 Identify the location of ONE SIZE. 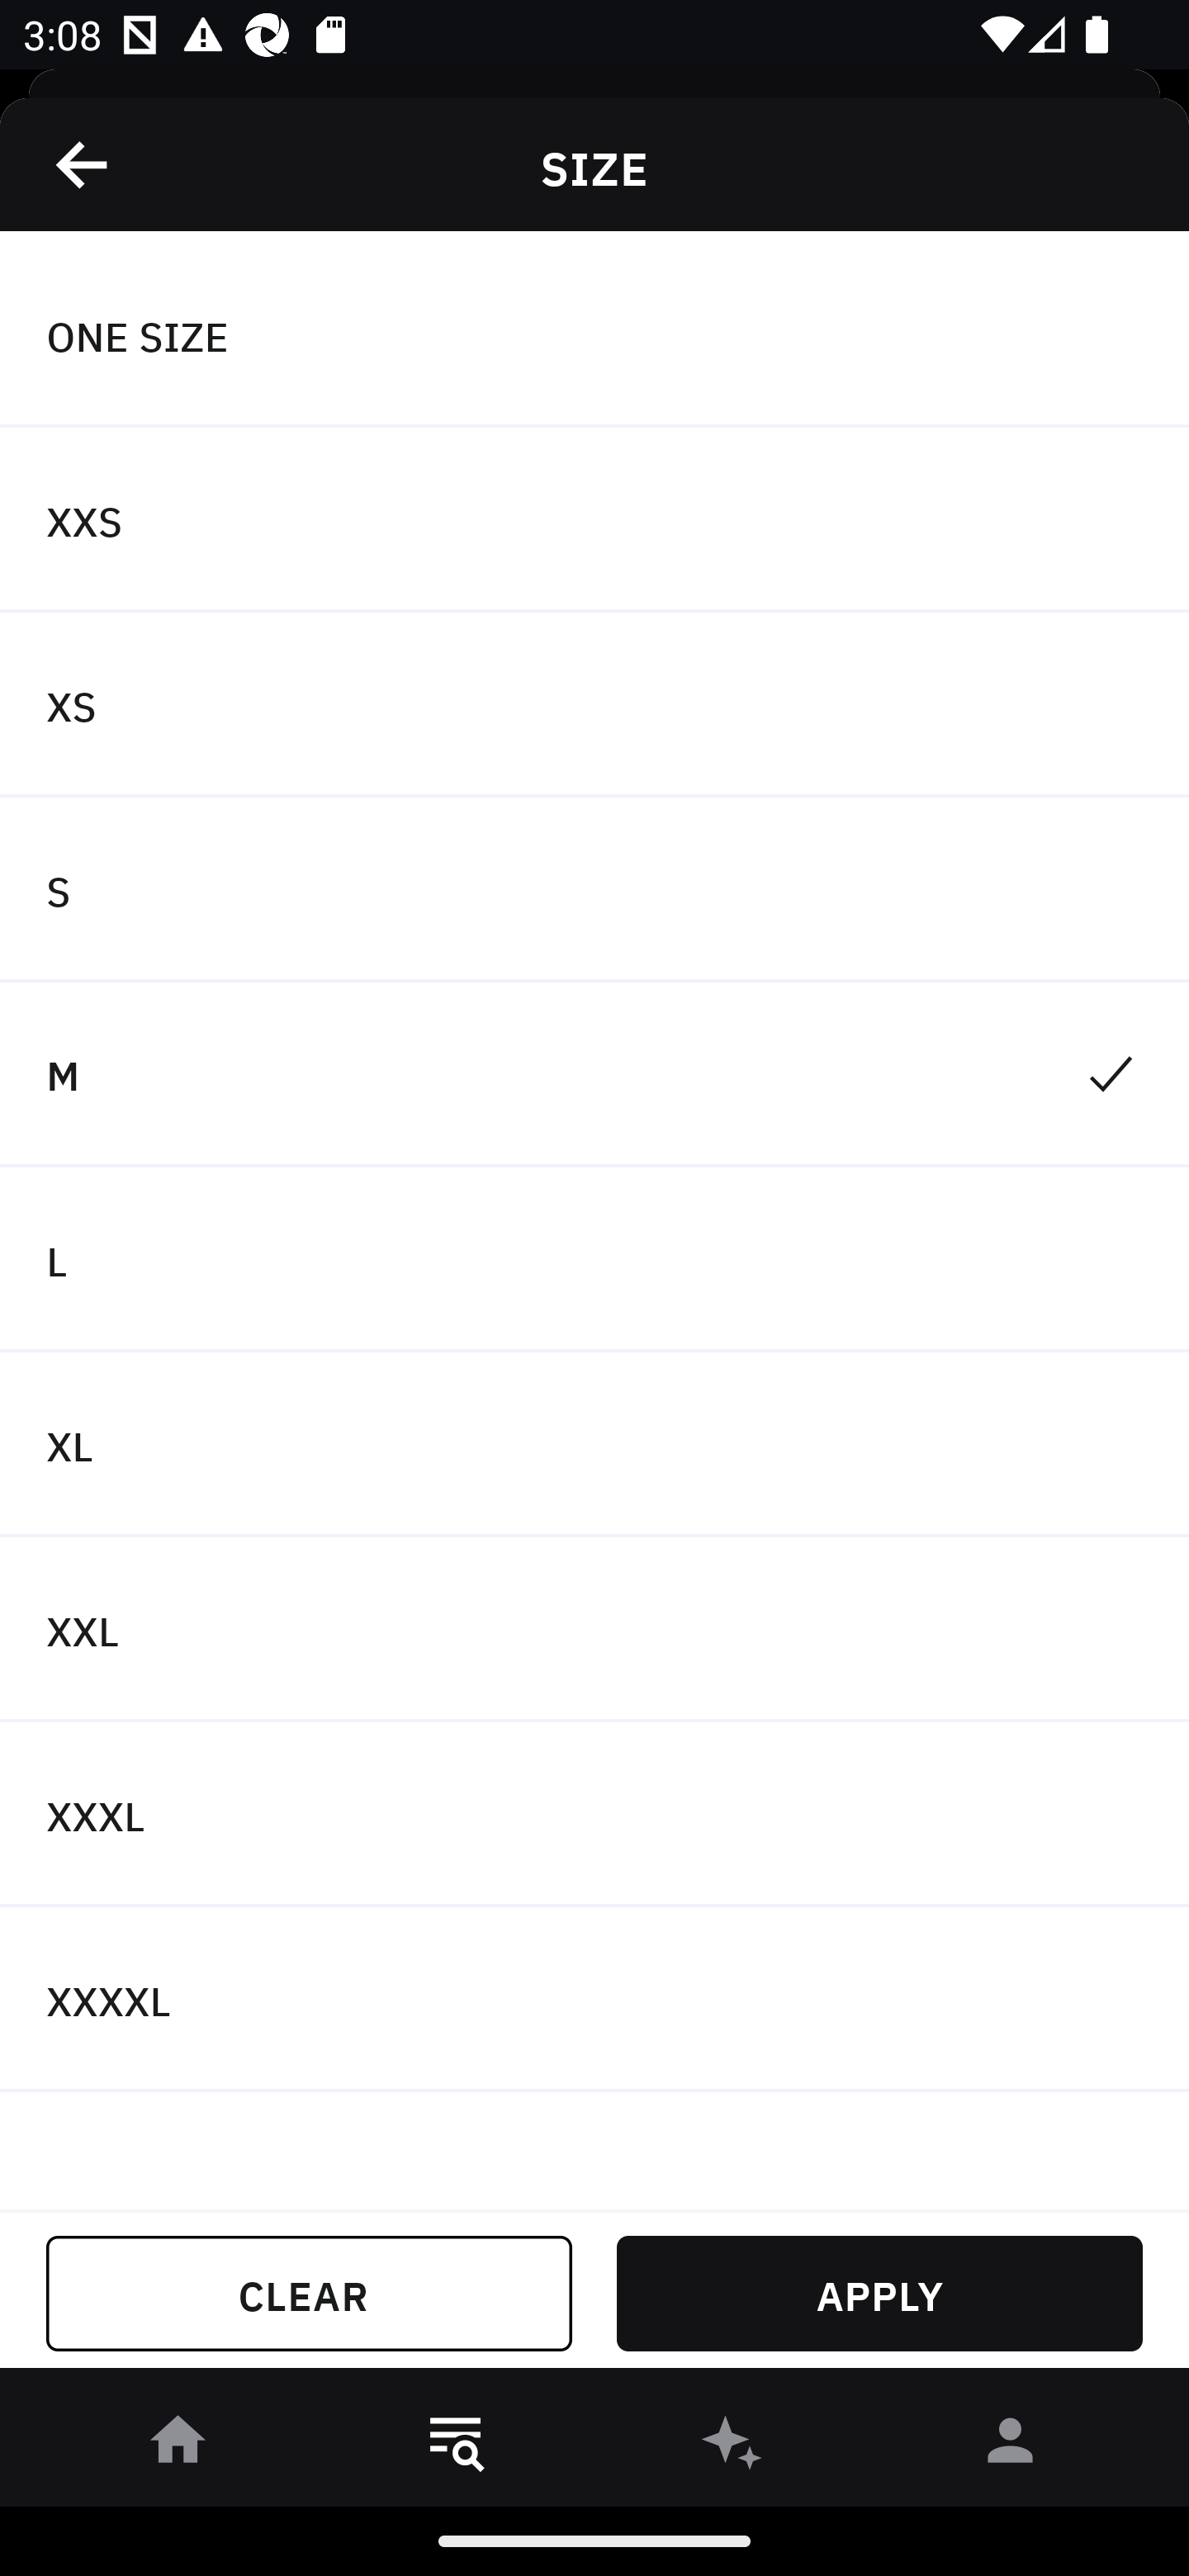
(594, 334).